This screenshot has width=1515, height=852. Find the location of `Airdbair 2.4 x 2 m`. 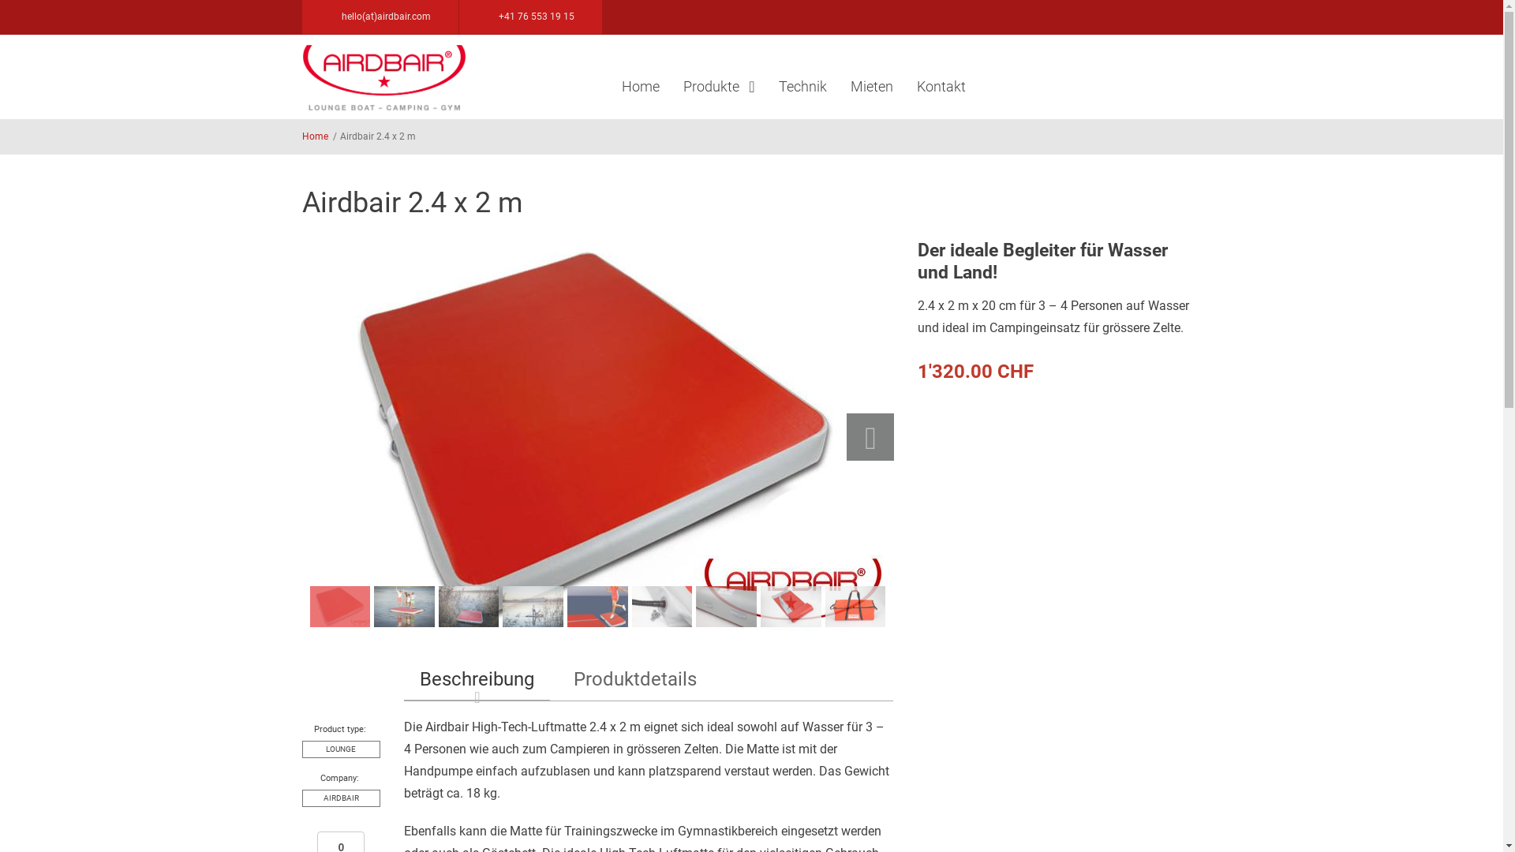

Airdbair 2.4 x 2 m is located at coordinates (663, 606).